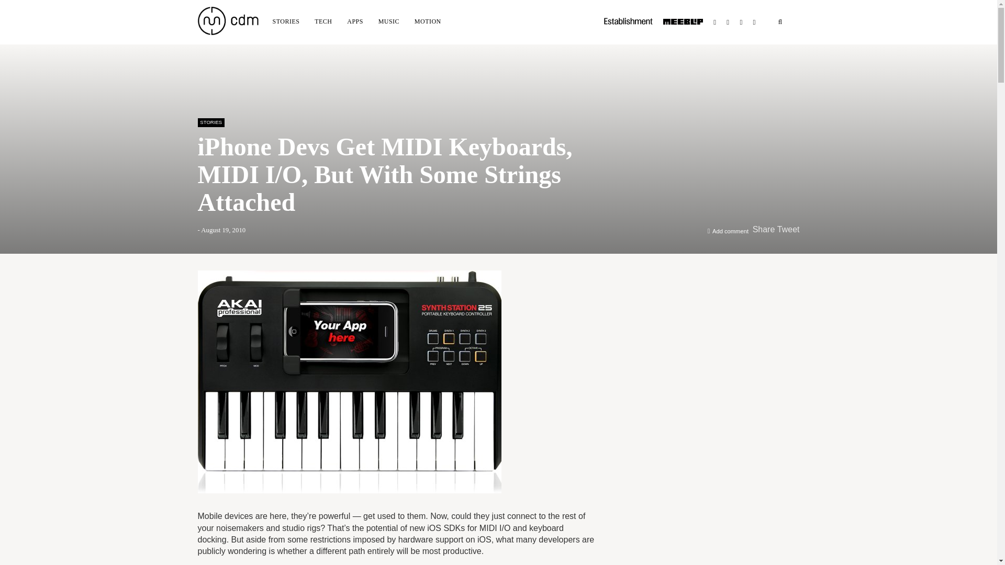  I want to click on Share, so click(764, 229).